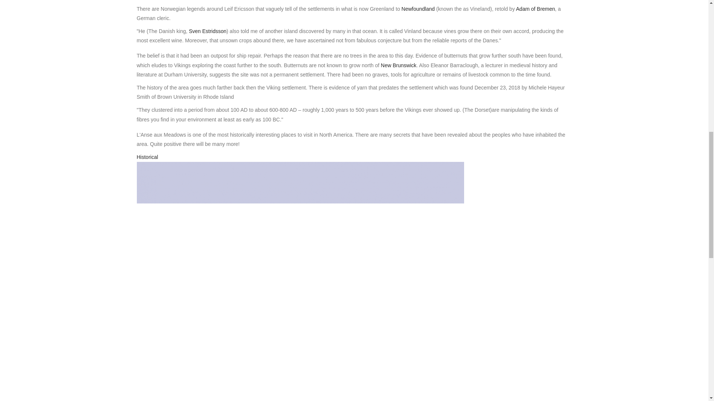 The image size is (714, 401). Describe the element at coordinates (398, 65) in the screenshot. I see `New Brunswick` at that location.